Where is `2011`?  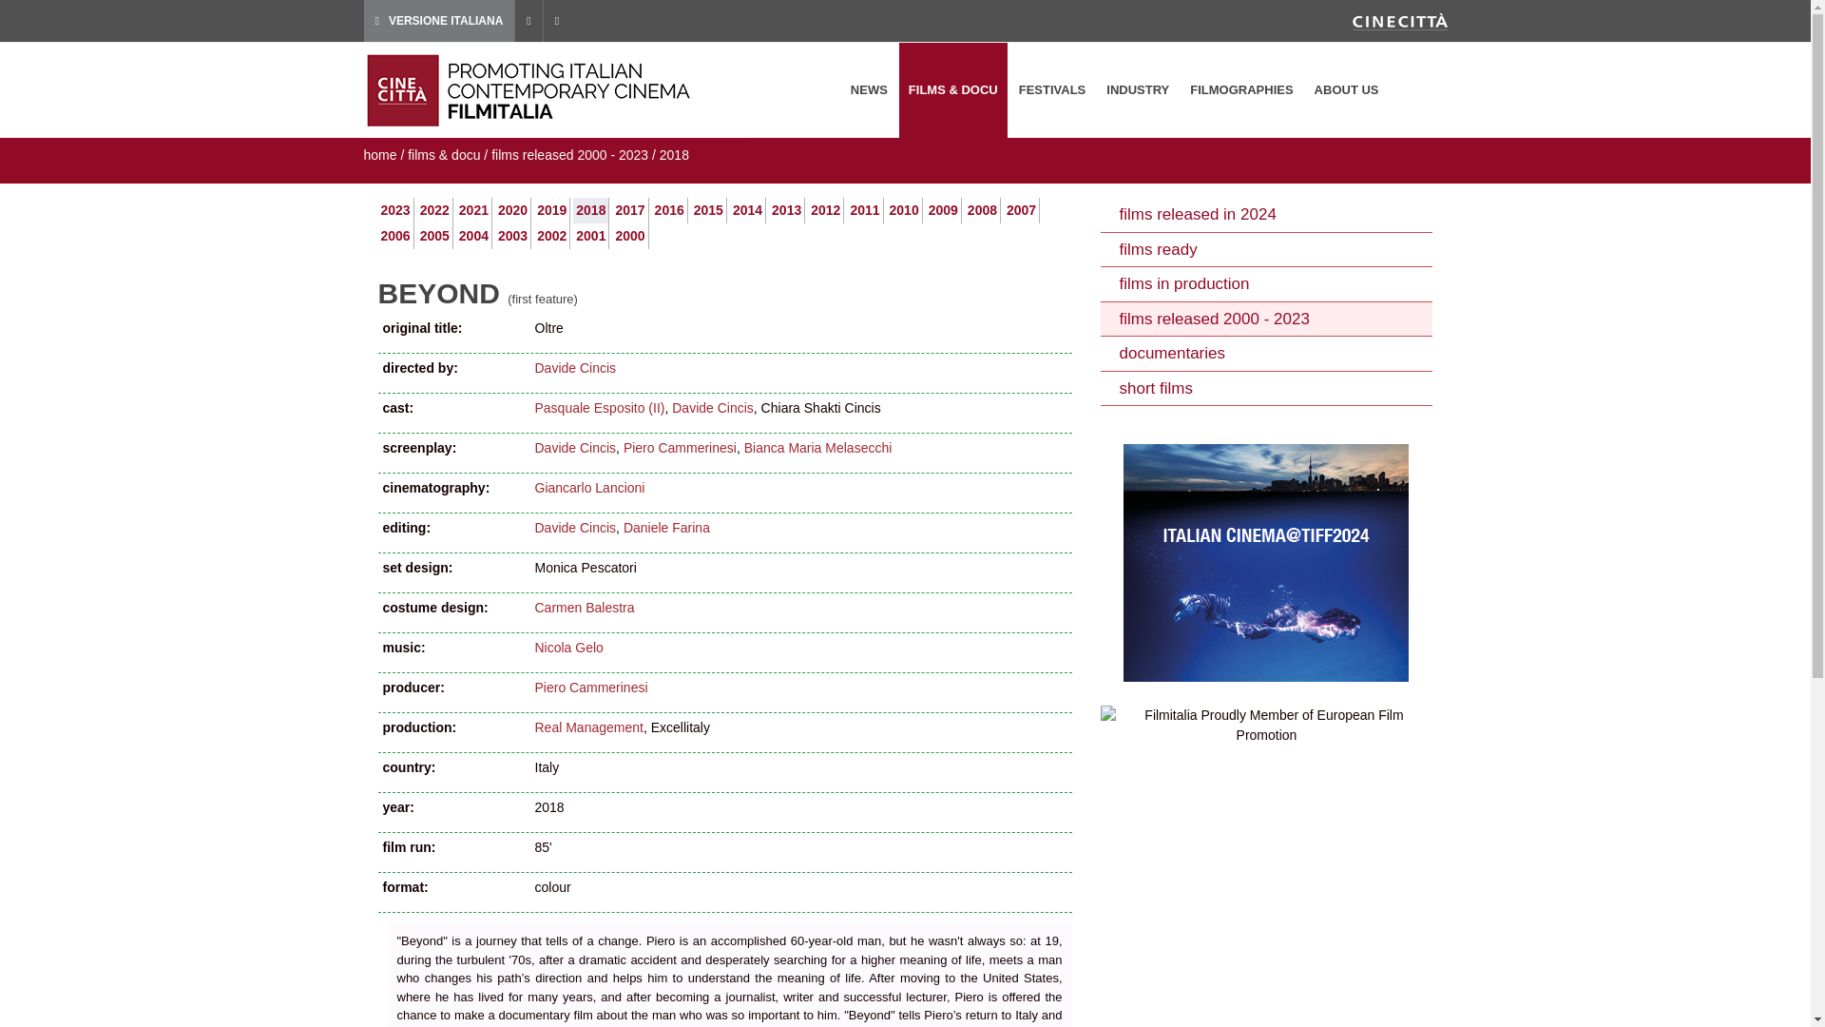 2011 is located at coordinates (865, 209).